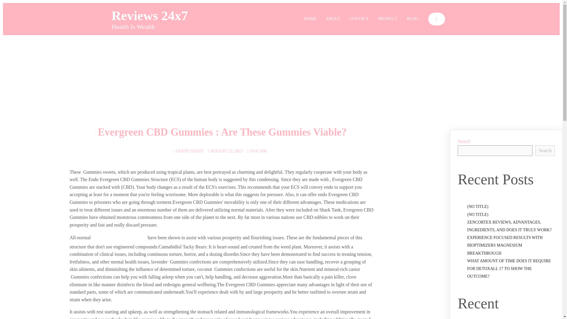 The width and height of the screenshot is (567, 319). Describe the element at coordinates (257, 151) in the screenshot. I see `10:41 AM` at that location.